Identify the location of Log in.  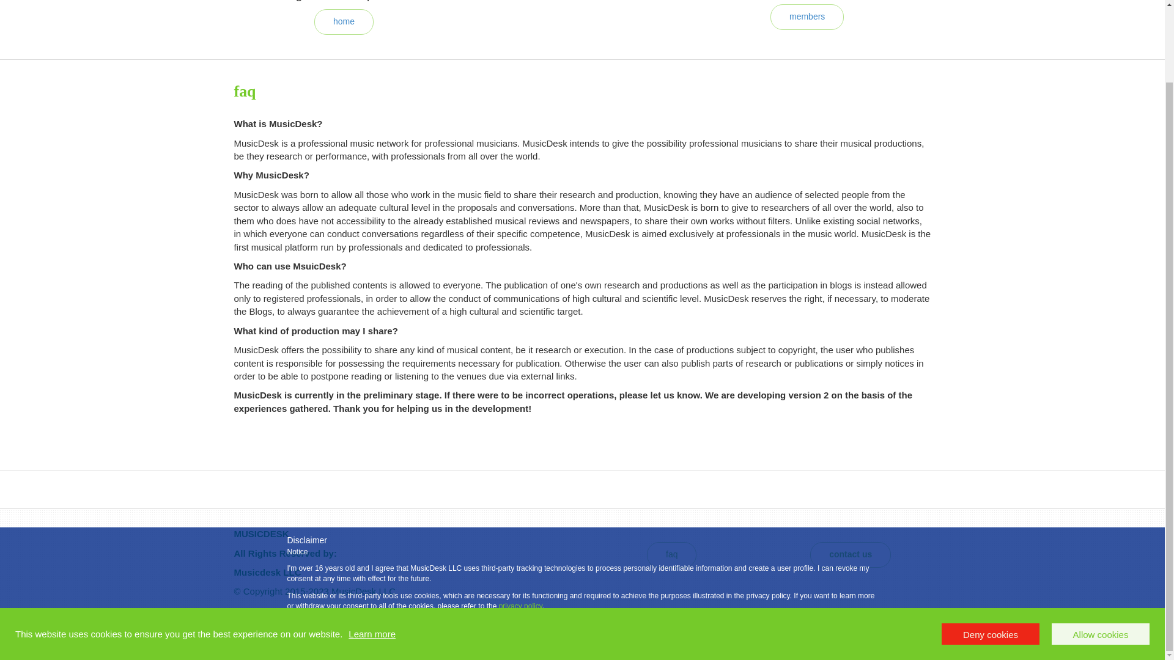
(918, 642).